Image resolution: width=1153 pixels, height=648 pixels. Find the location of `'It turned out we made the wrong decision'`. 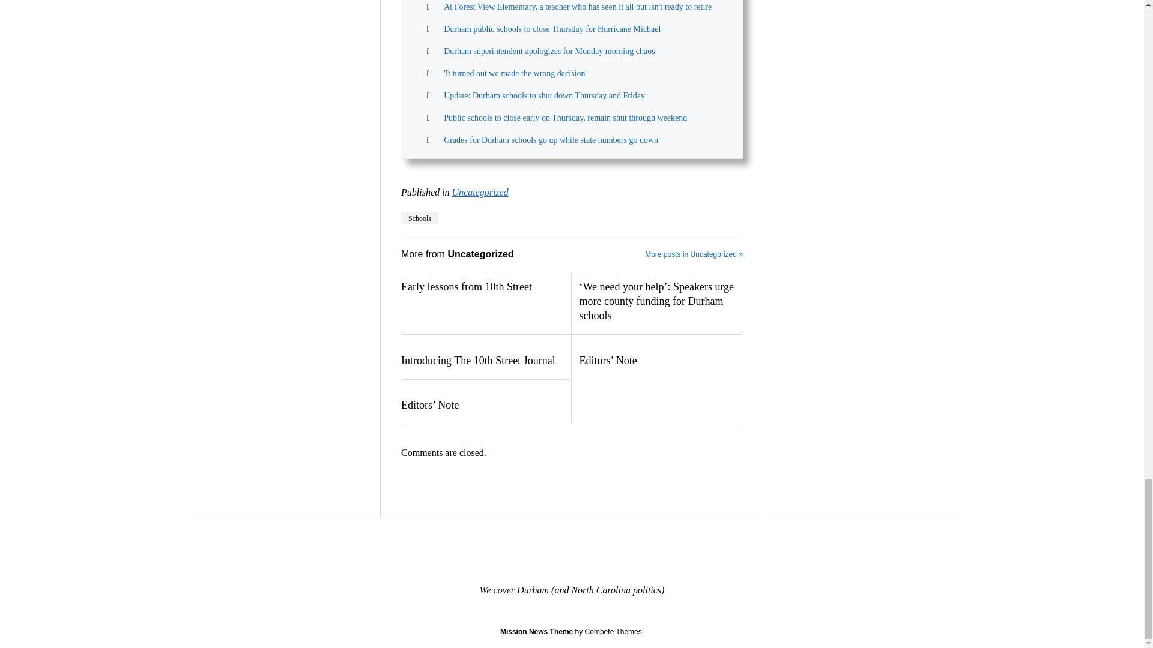

'It turned out we made the wrong decision' is located at coordinates (515, 73).